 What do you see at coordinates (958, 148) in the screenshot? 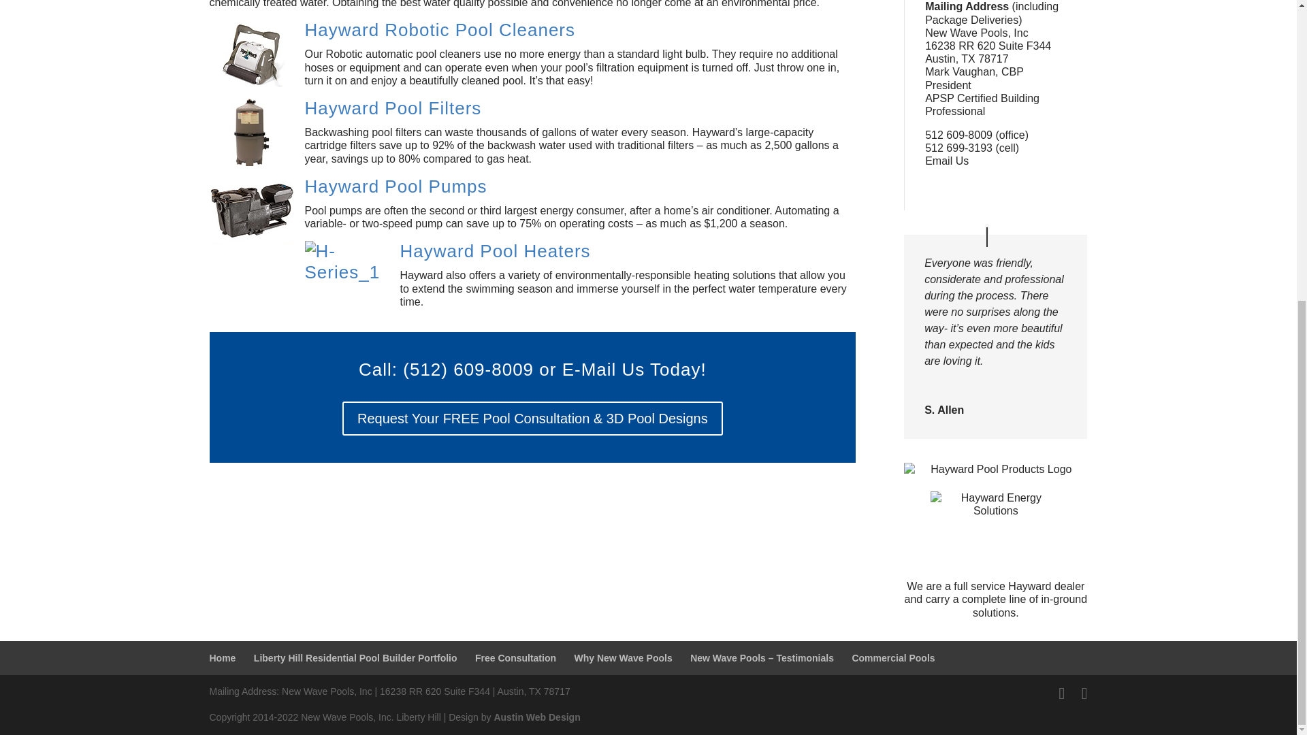
I see `512 699-3193` at bounding box center [958, 148].